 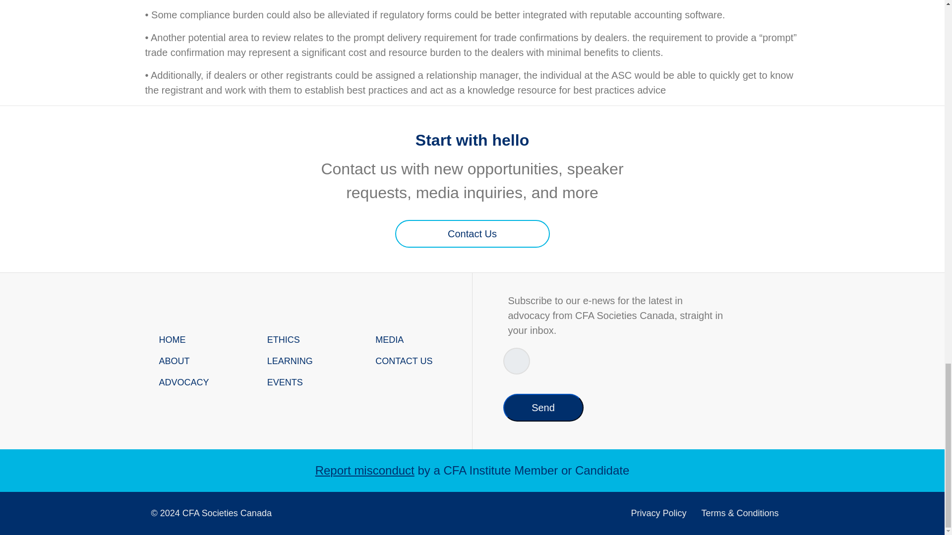 I want to click on Contact Us, so click(x=472, y=234).